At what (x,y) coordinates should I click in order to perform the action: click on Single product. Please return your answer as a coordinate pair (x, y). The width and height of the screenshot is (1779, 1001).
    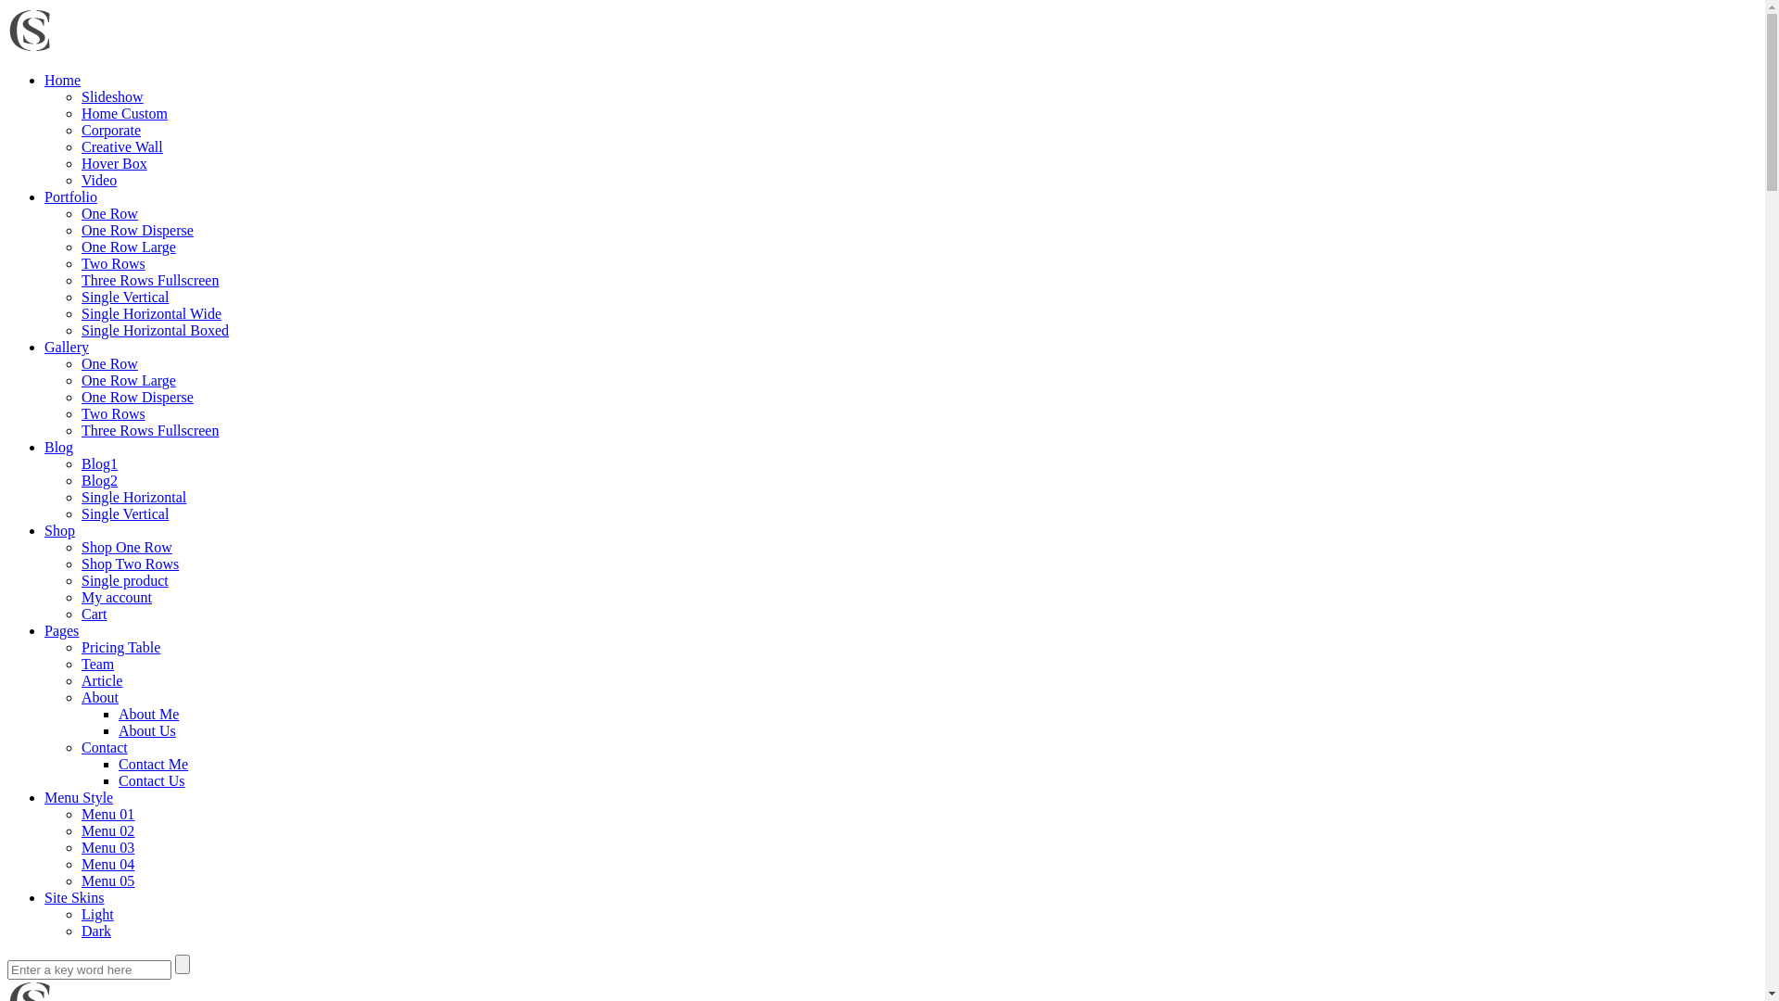
    Looking at the image, I should click on (125, 580).